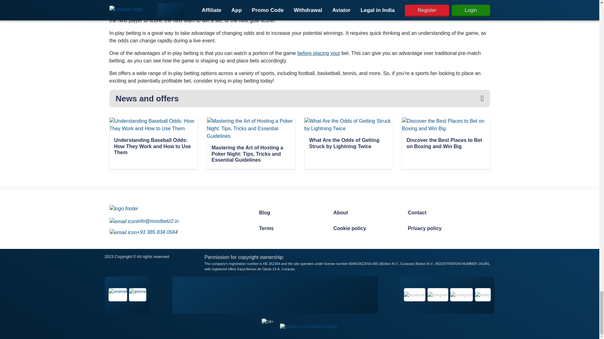 The image size is (604, 339). Describe the element at coordinates (348, 144) in the screenshot. I see `What Are the Odds of Getting Struck by Lightning Twice` at that location.